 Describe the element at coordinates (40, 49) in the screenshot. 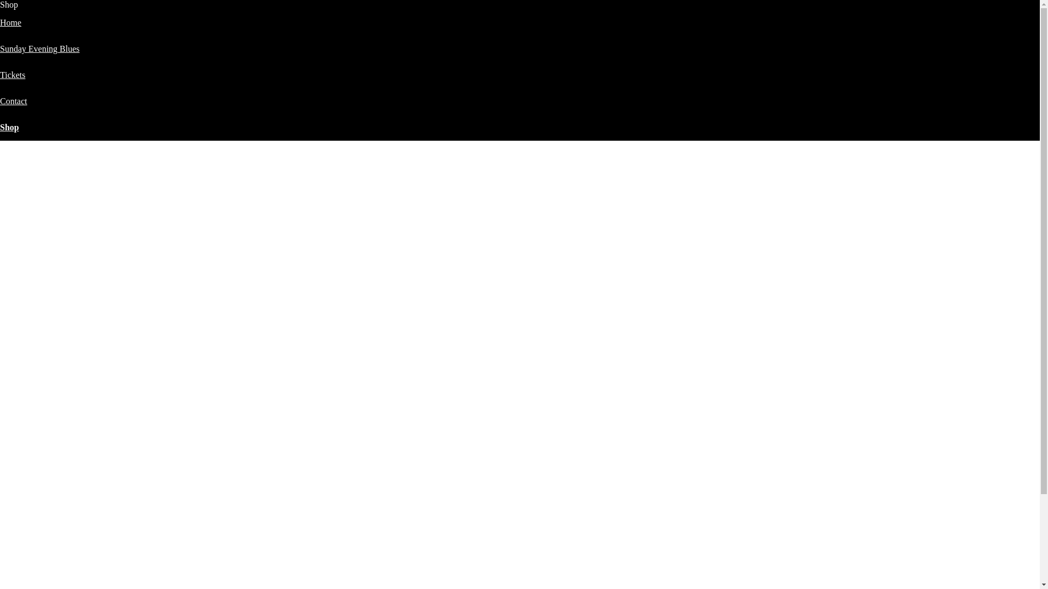

I see `Sunday Evening Blues` at that location.